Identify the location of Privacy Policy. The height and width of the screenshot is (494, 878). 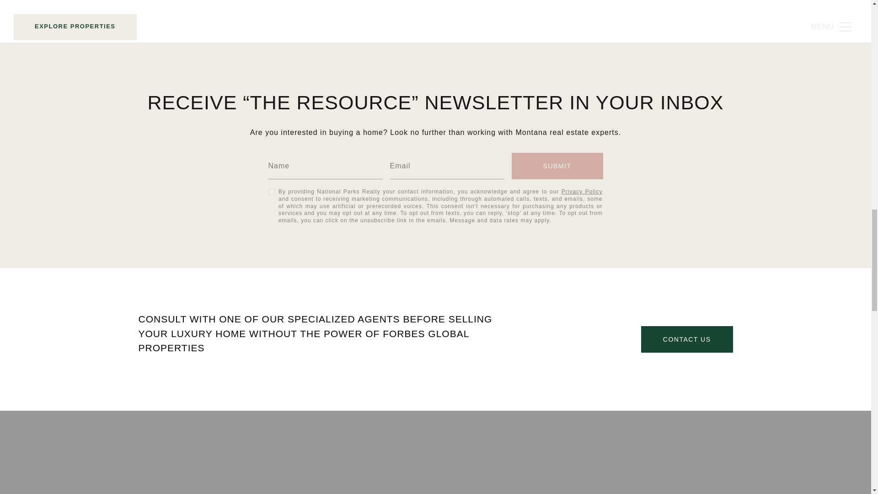
(582, 191).